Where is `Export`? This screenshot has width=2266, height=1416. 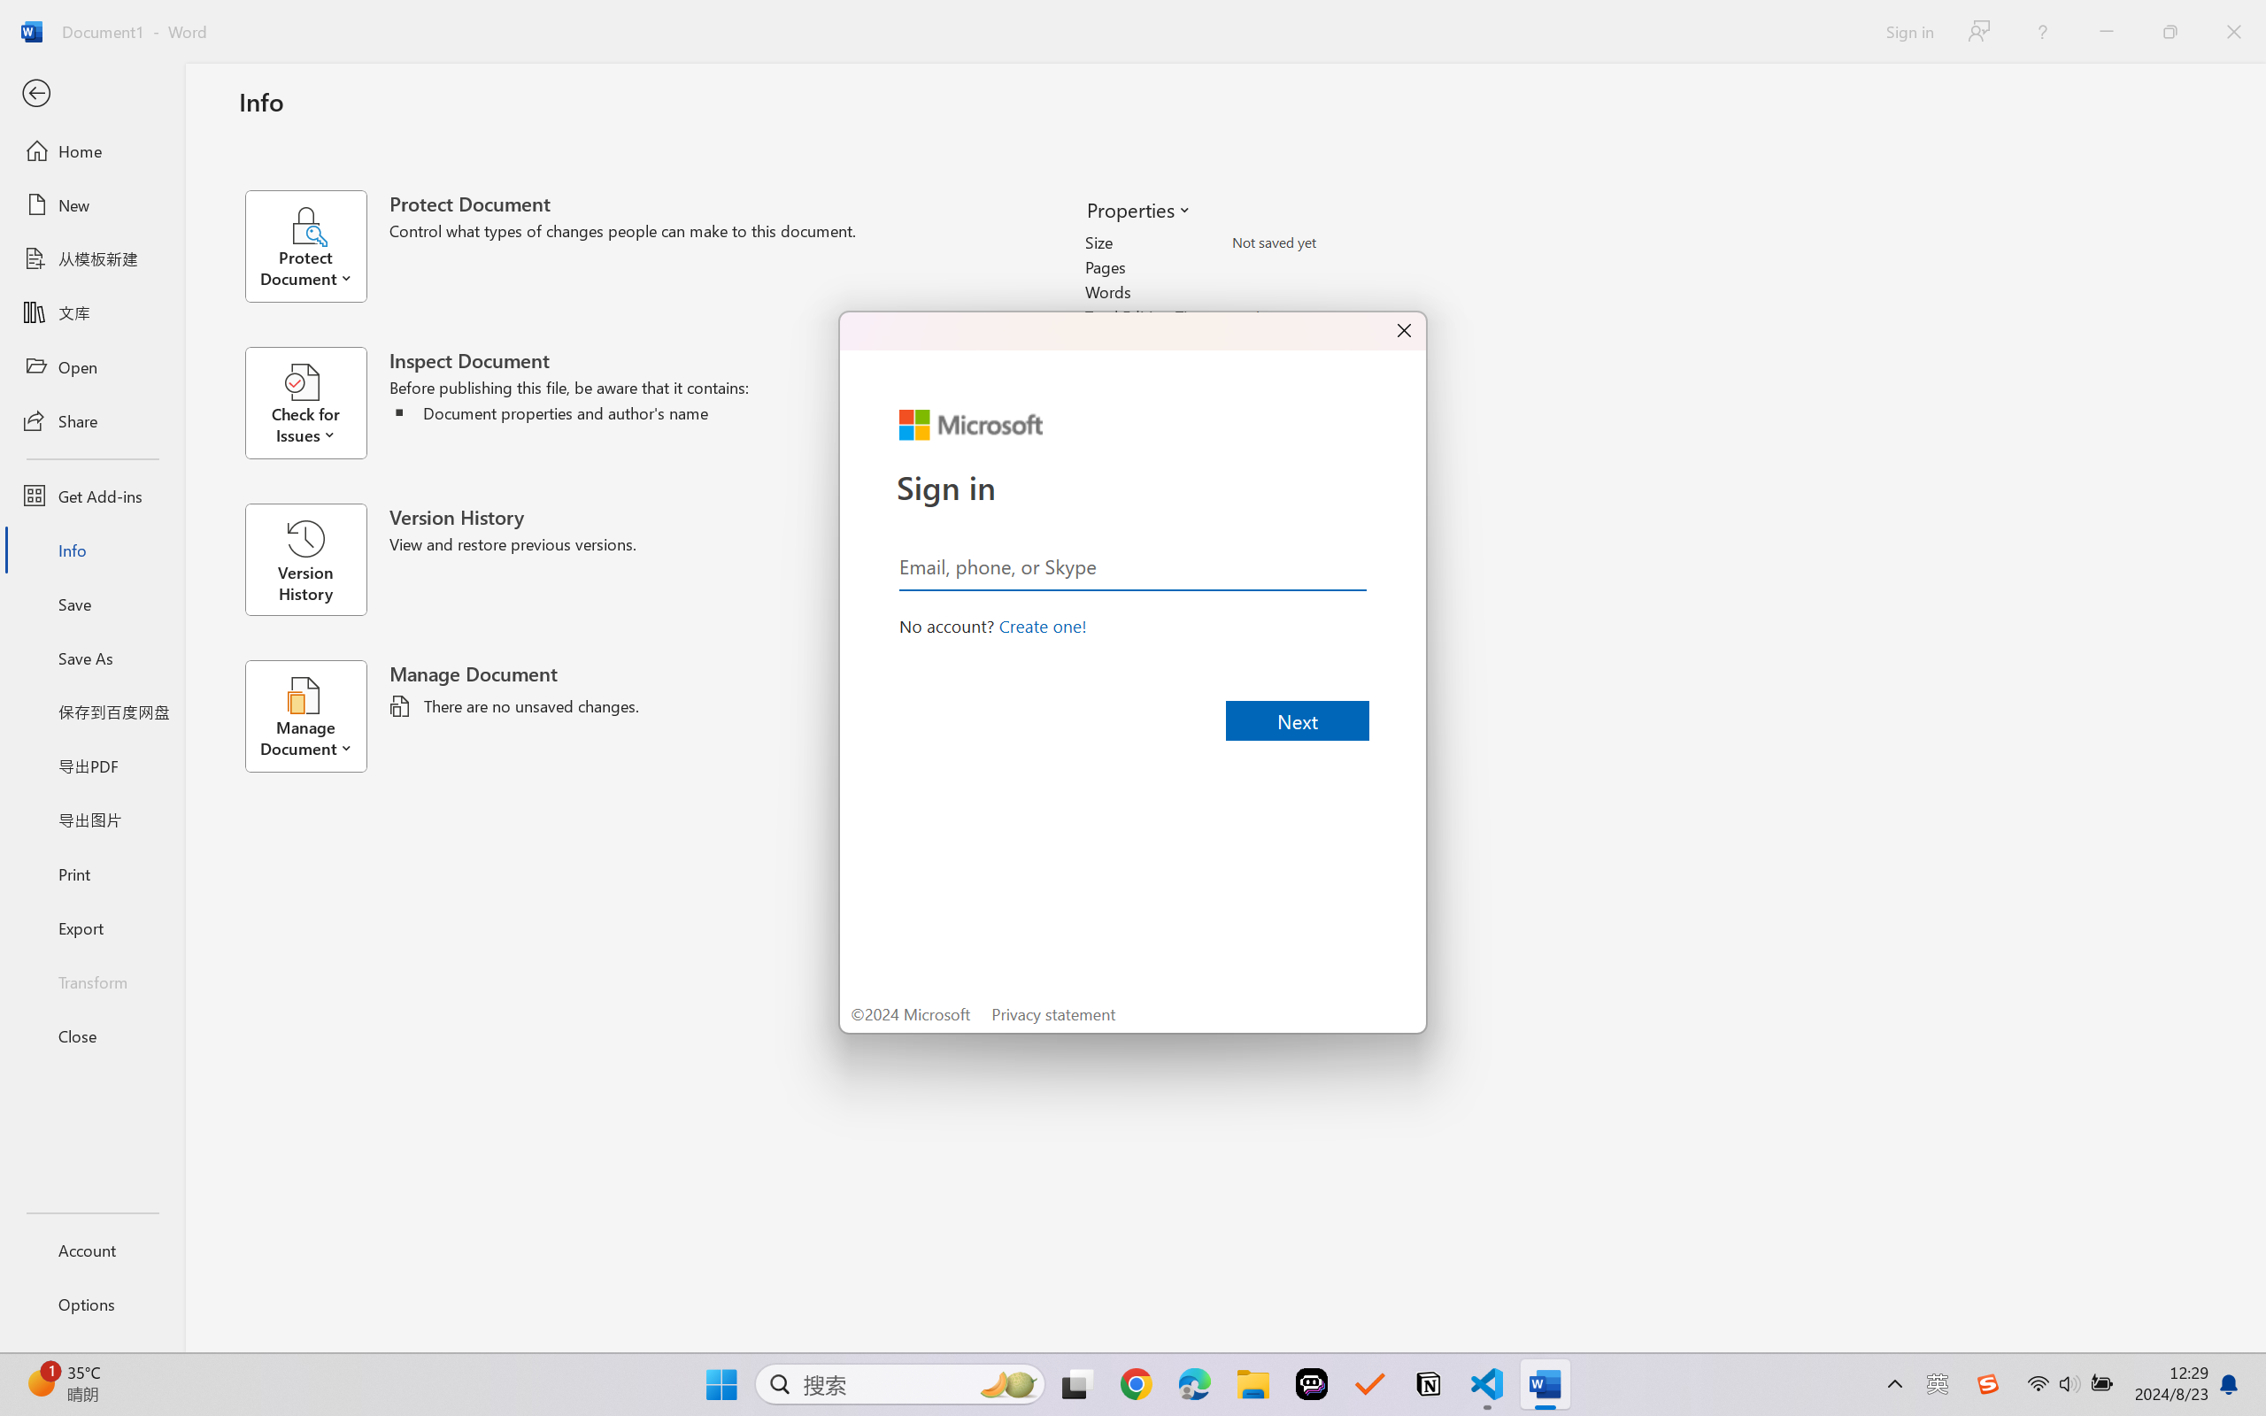 Export is located at coordinates (92, 927).